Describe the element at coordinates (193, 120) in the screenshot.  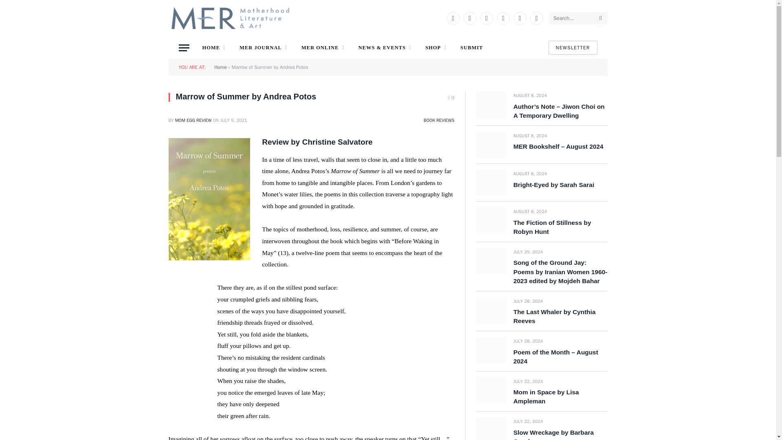
I see `Posts by Mom Egg Review` at that location.